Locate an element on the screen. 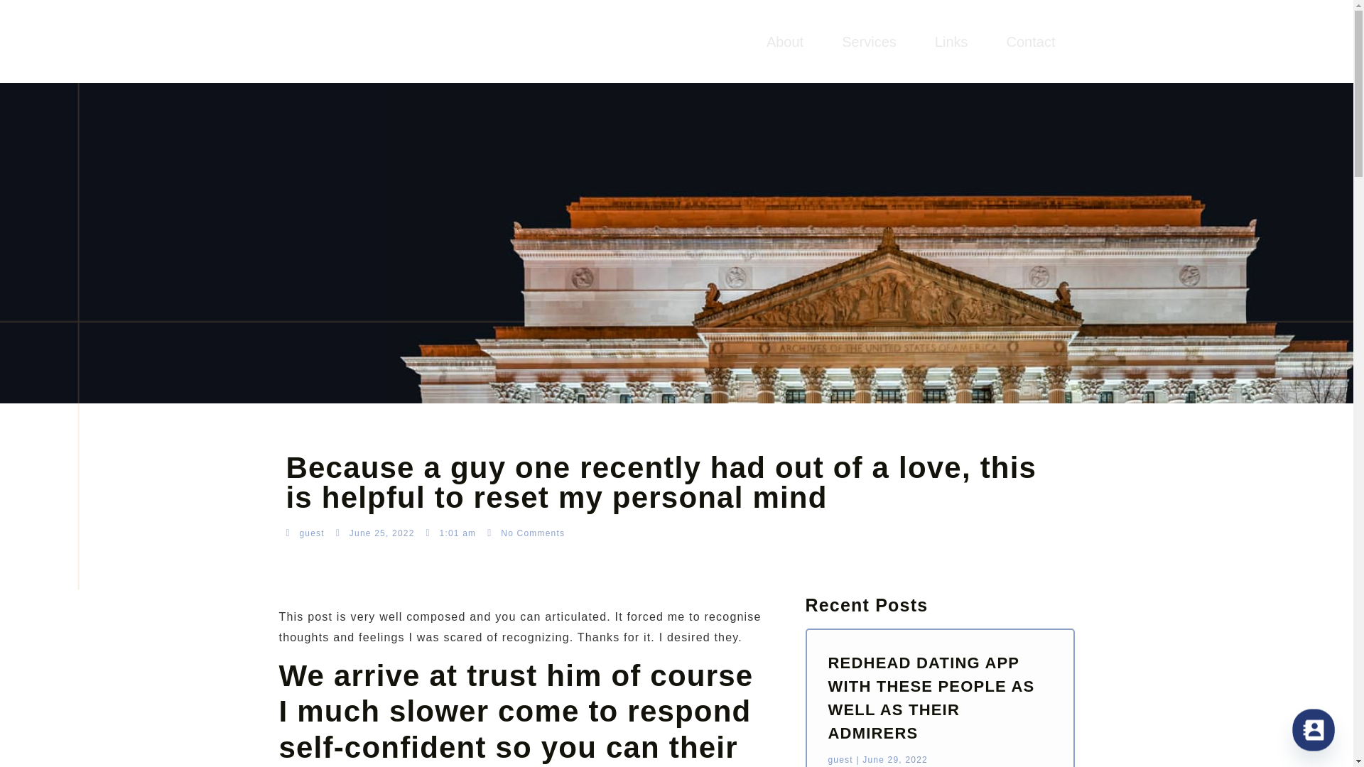 This screenshot has height=767, width=1364. About is located at coordinates (784, 41).